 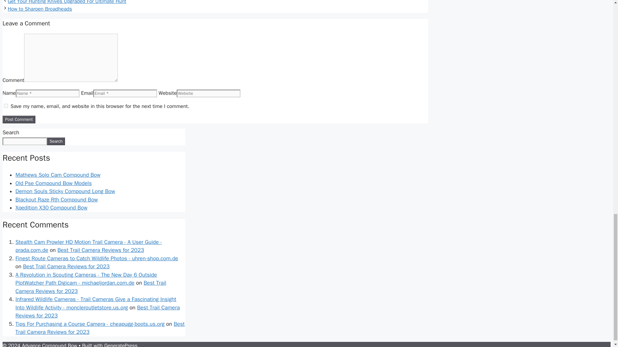 I want to click on How to Sharpen Broadheads, so click(x=40, y=9).